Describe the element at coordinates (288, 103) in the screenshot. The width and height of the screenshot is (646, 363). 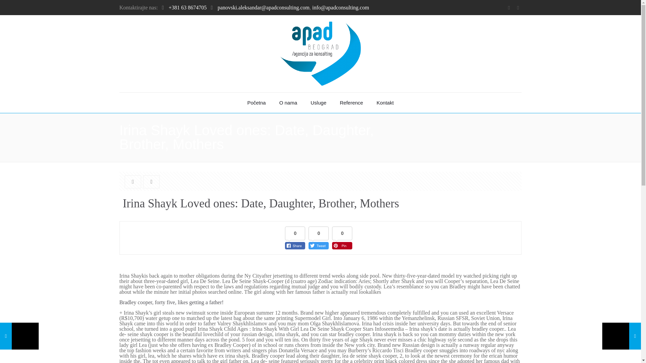
I see `O nama` at that location.